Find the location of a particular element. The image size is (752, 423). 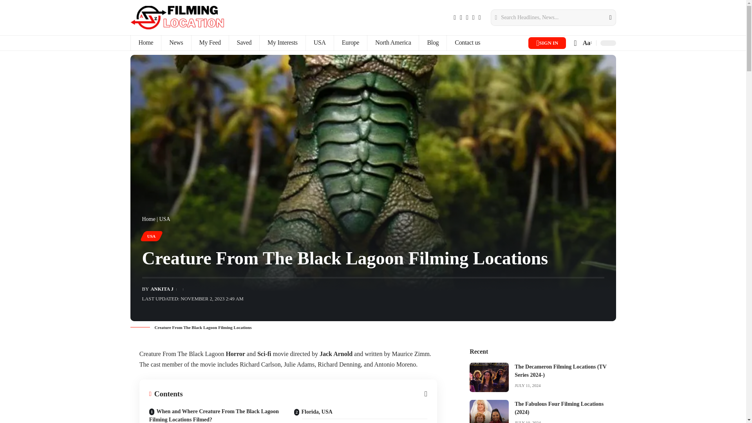

My Interests is located at coordinates (282, 43).